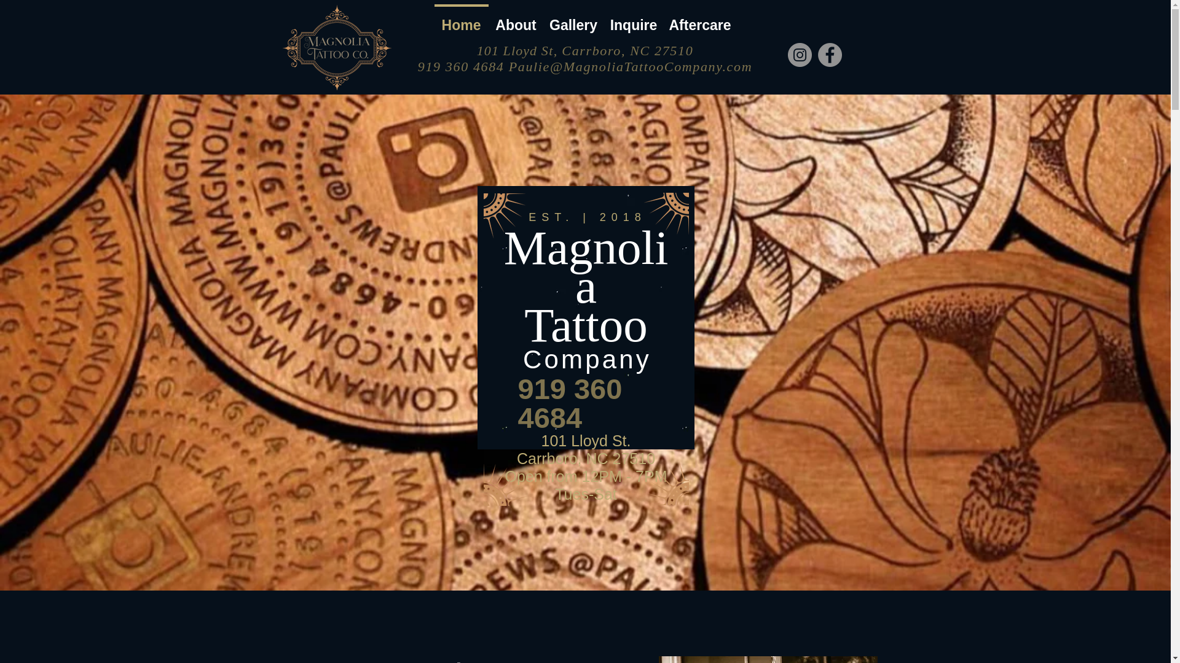  Describe the element at coordinates (699, 20) in the screenshot. I see `Aftercare` at that location.